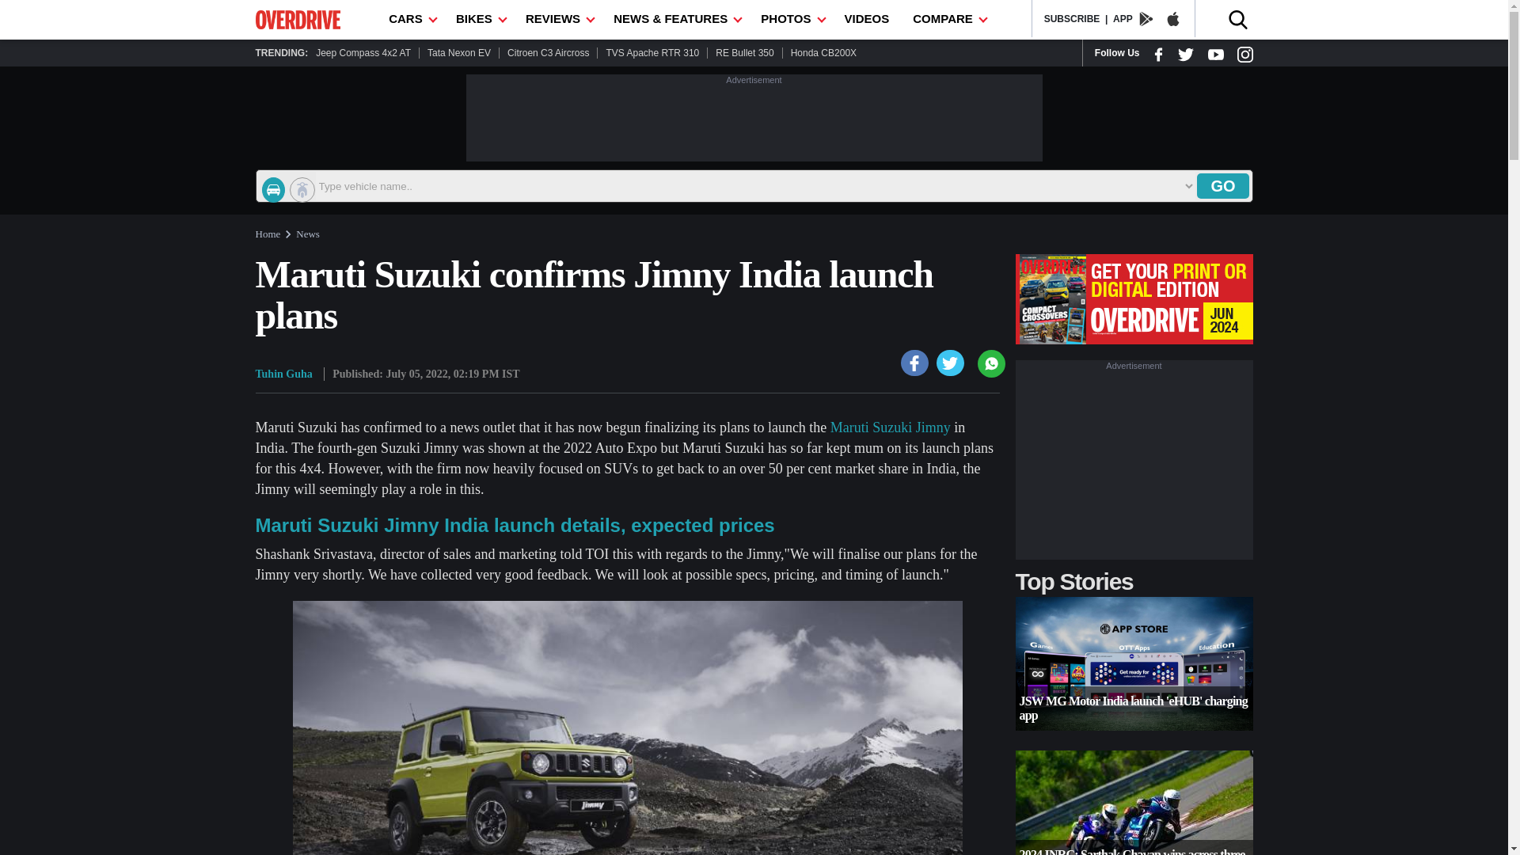 The height and width of the screenshot is (855, 1520). Describe the element at coordinates (790, 19) in the screenshot. I see `PHOTOS` at that location.